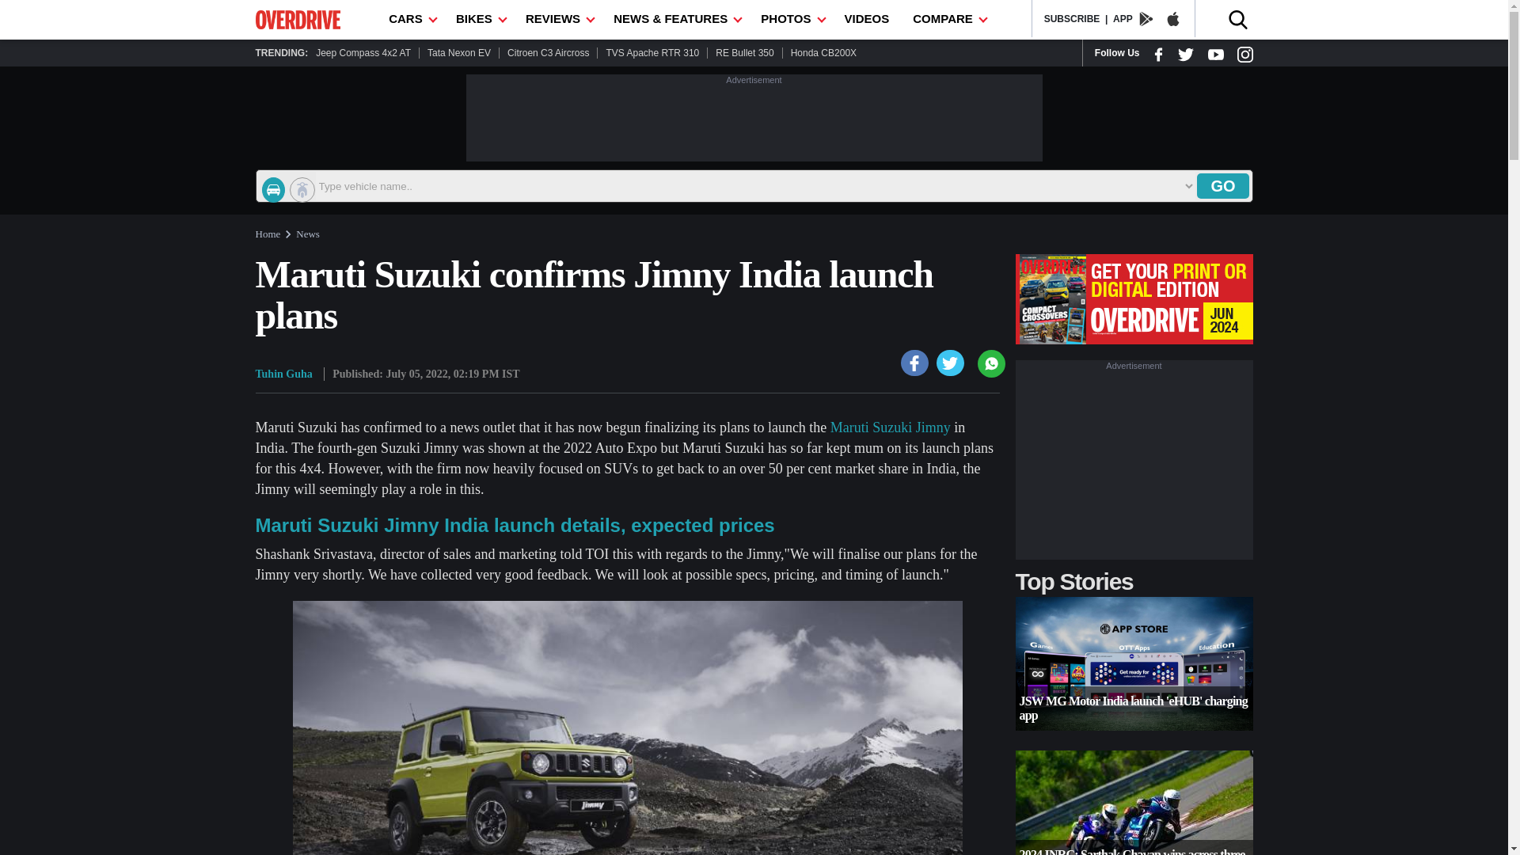 The height and width of the screenshot is (855, 1520). Describe the element at coordinates (790, 19) in the screenshot. I see `PHOTOS` at that location.